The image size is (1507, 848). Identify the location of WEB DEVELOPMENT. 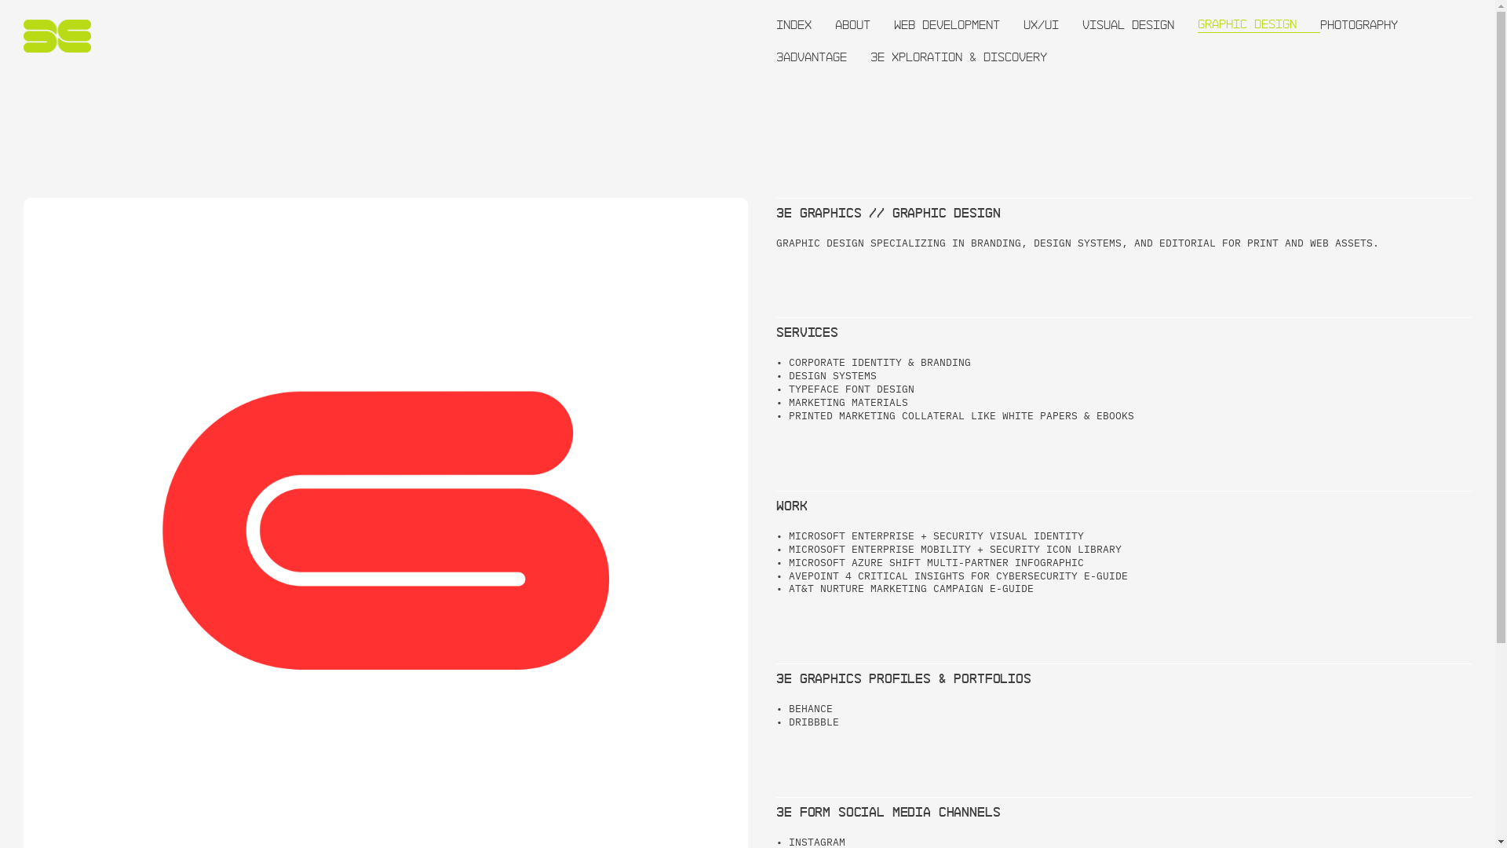
(959, 16).